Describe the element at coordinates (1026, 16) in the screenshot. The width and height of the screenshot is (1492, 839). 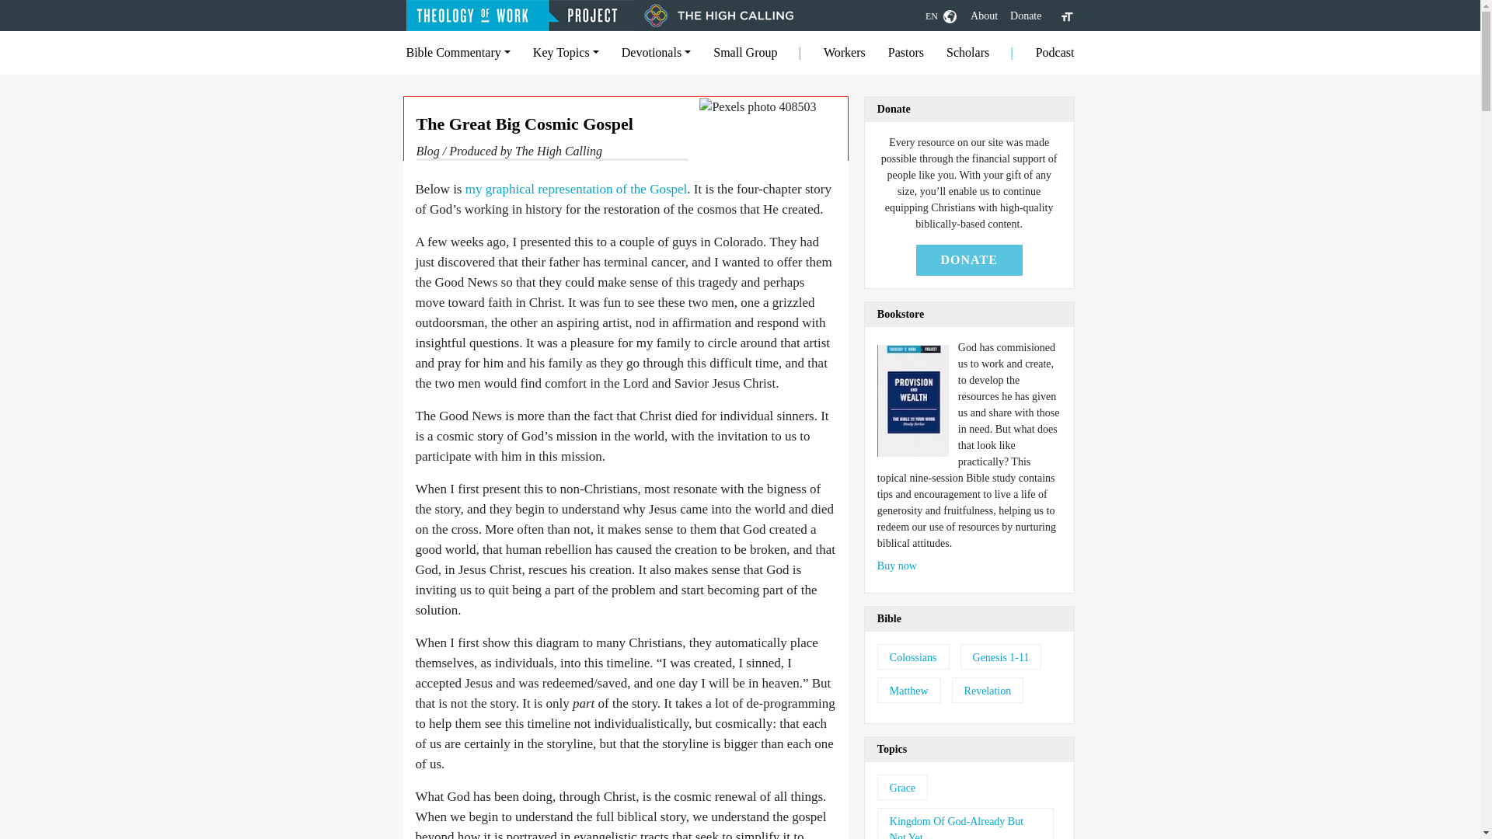
I see `Donate` at that location.